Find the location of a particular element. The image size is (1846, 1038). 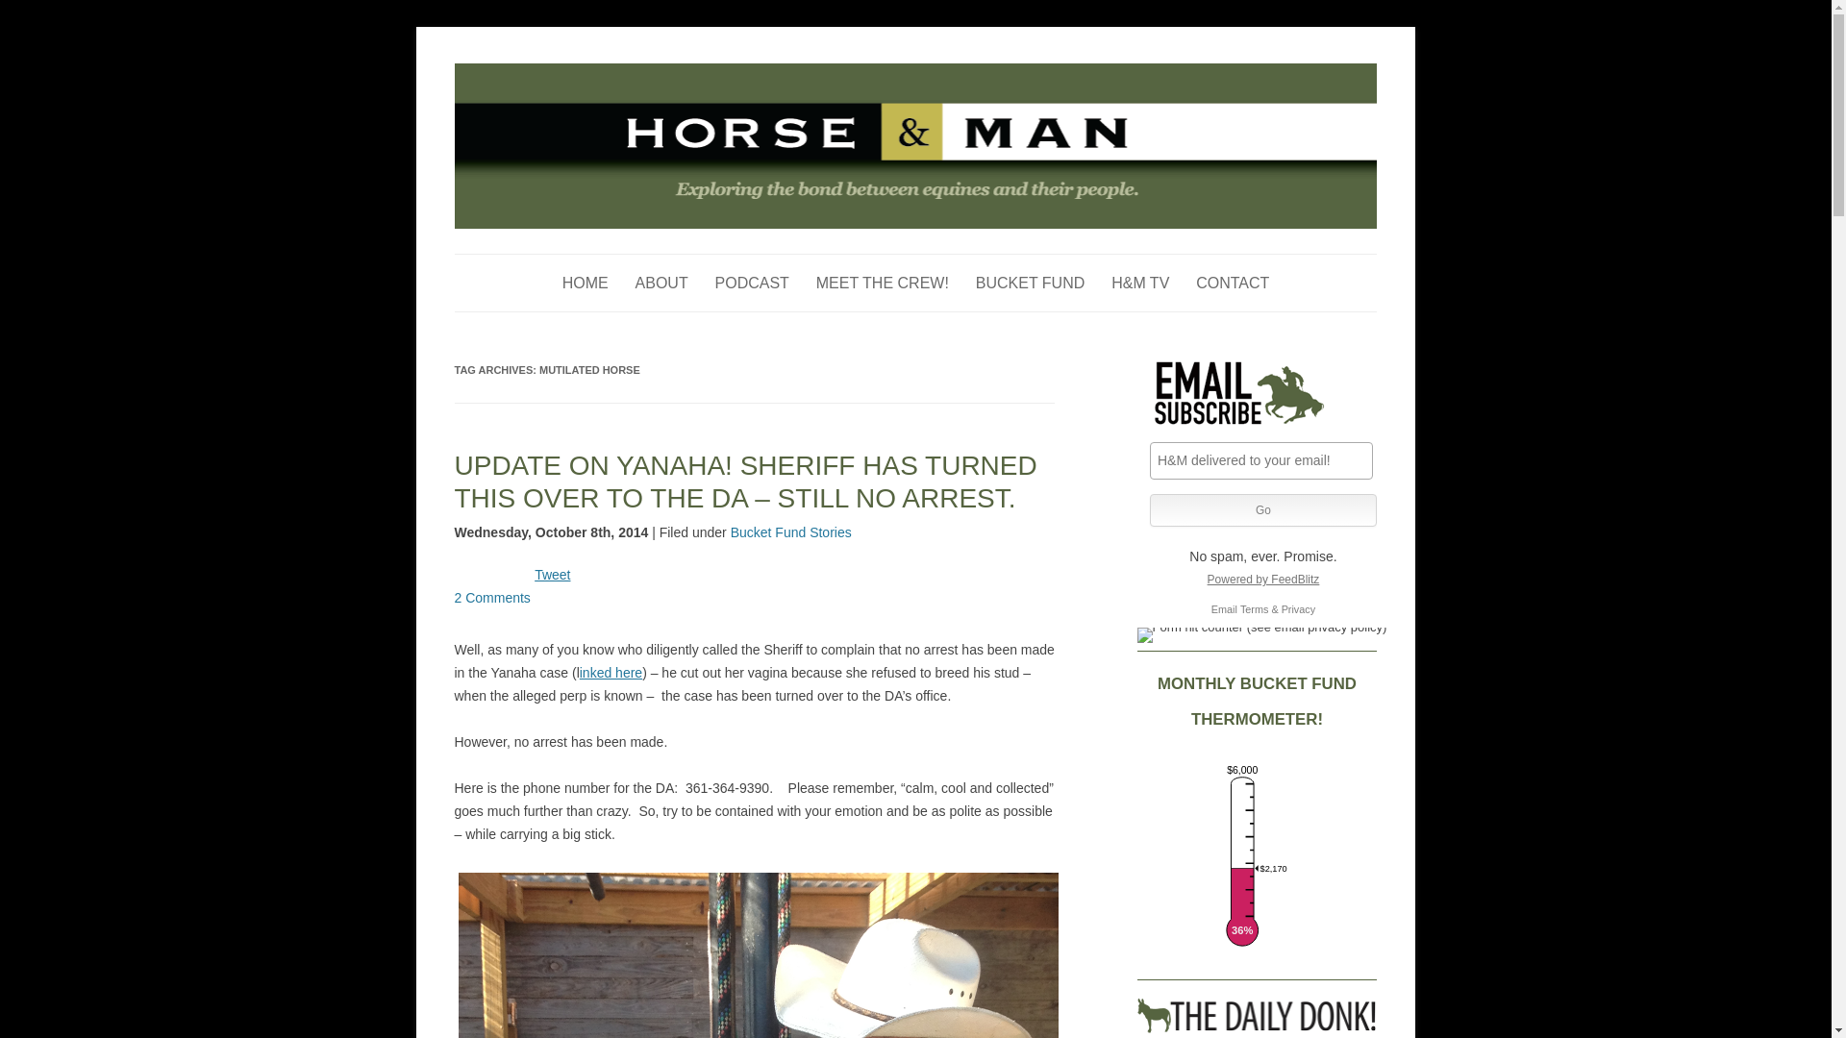

Skip to content is located at coordinates (960, 259).